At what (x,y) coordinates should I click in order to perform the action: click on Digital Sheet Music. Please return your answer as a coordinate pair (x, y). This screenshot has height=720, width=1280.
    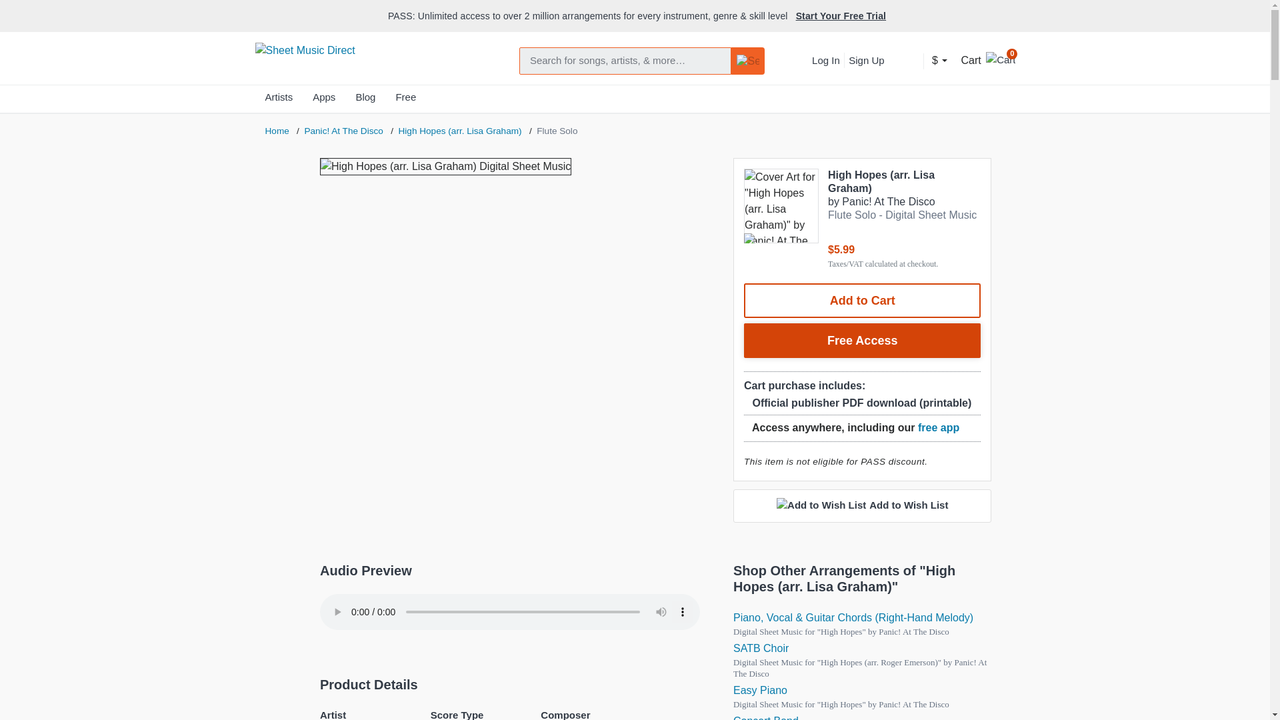
    Looking at the image, I should click on (853, 617).